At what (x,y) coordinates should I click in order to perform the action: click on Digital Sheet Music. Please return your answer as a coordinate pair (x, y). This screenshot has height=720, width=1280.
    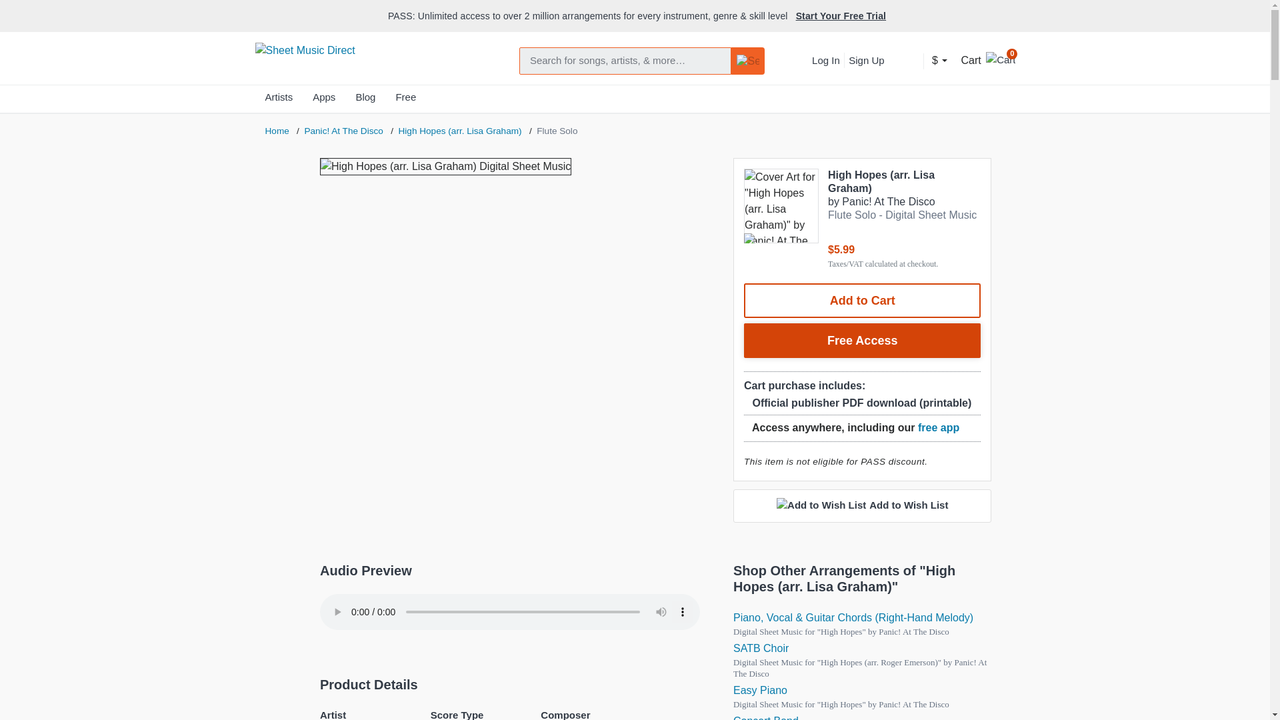
    Looking at the image, I should click on (853, 617).